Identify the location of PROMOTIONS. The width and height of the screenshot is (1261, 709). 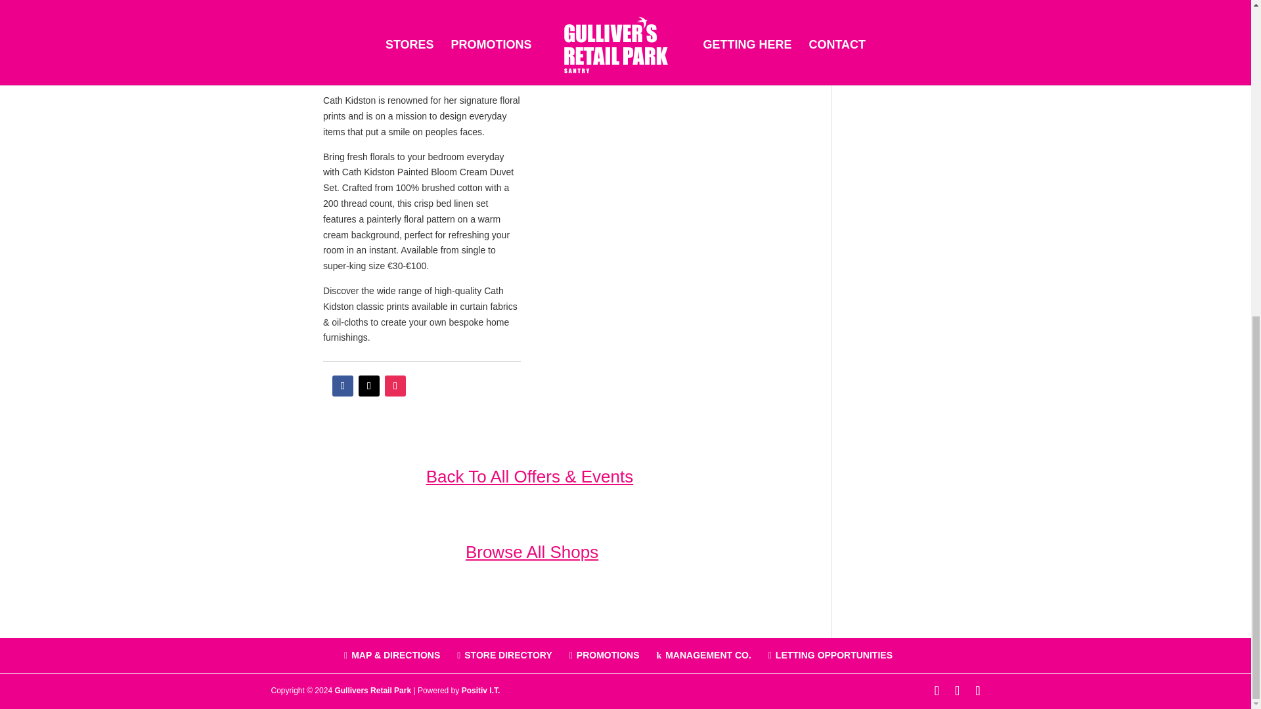
(608, 655).